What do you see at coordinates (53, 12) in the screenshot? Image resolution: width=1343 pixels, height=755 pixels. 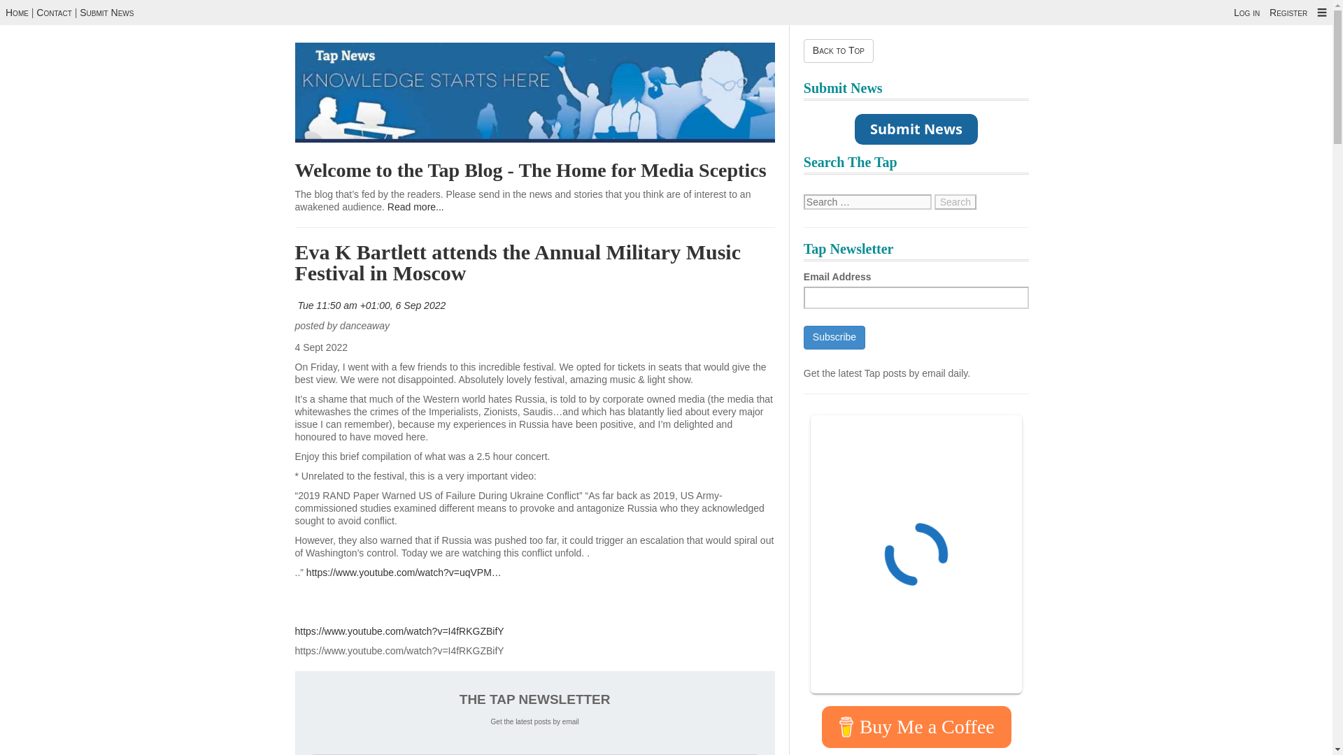 I see `Contact` at bounding box center [53, 12].